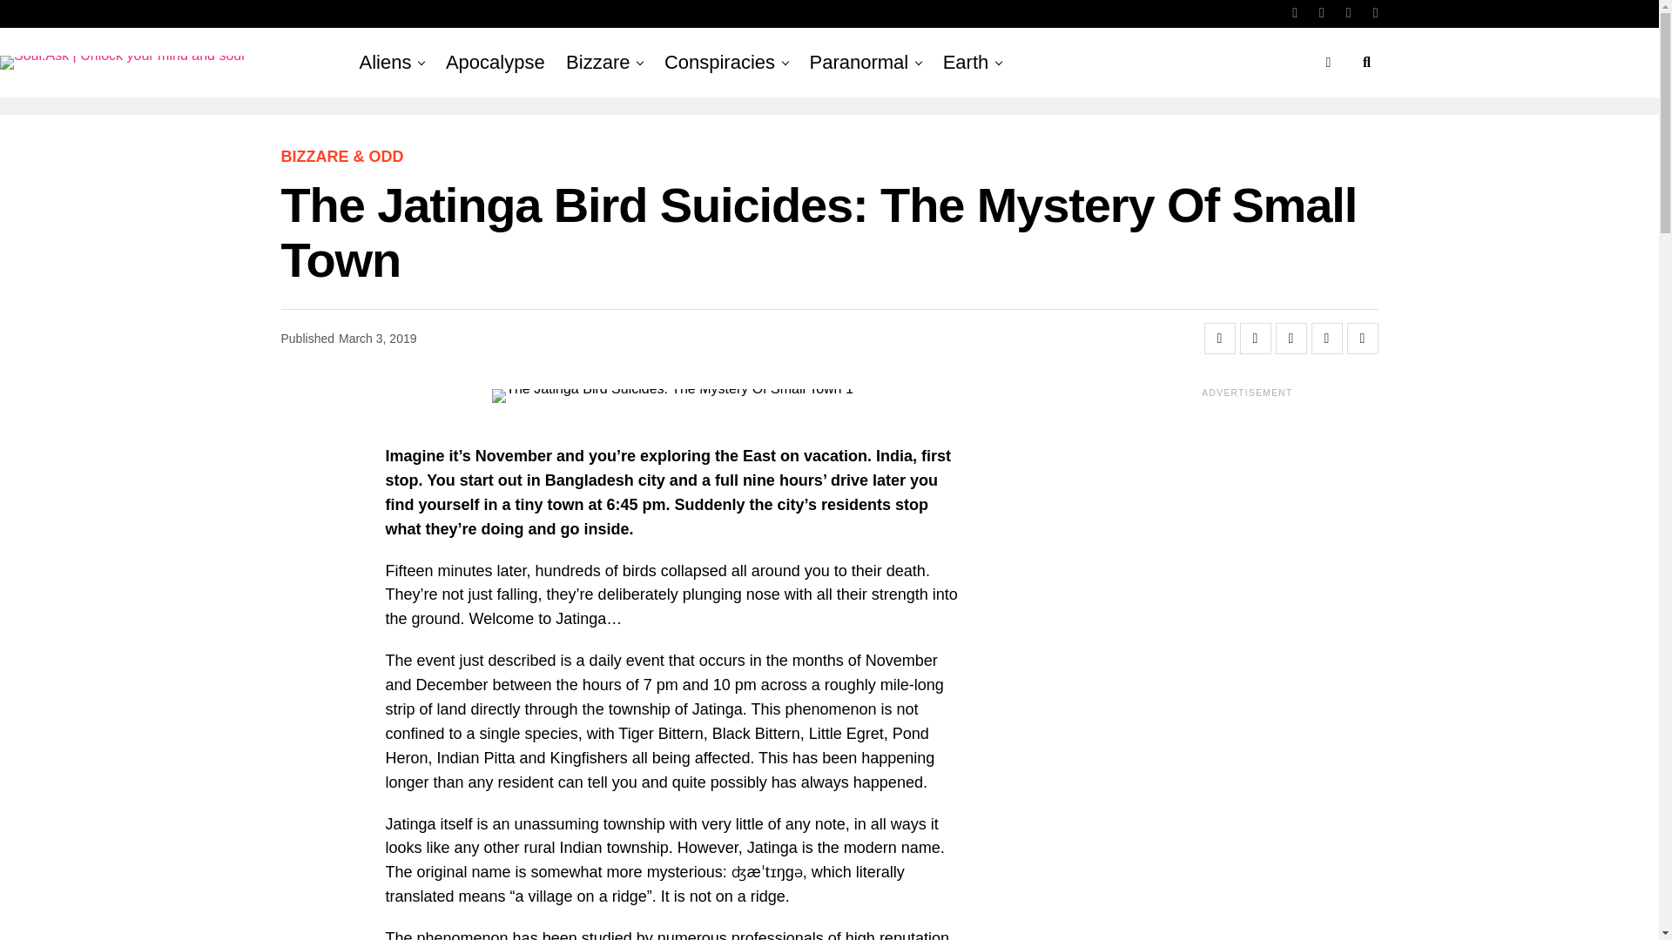 This screenshot has height=940, width=1672. I want to click on Share on Facebook, so click(1219, 339).